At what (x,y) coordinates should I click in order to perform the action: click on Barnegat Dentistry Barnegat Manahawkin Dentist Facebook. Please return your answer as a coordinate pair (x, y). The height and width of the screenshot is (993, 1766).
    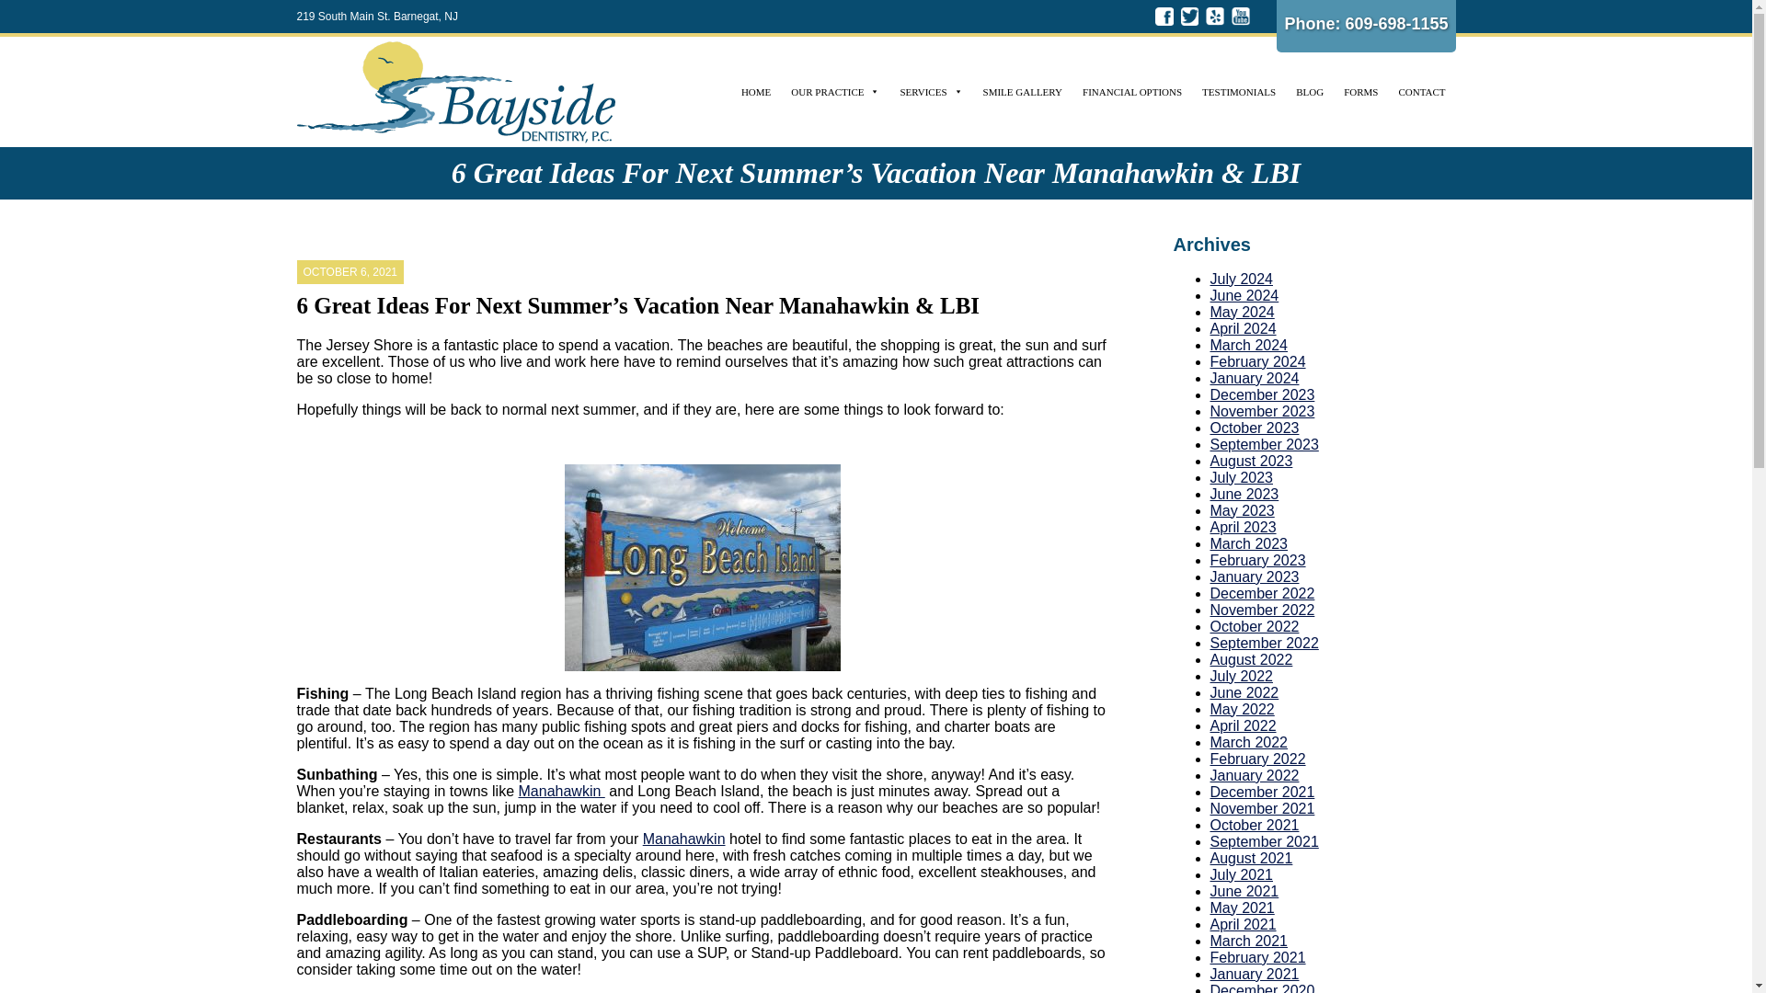
    Looking at the image, I should click on (1164, 17).